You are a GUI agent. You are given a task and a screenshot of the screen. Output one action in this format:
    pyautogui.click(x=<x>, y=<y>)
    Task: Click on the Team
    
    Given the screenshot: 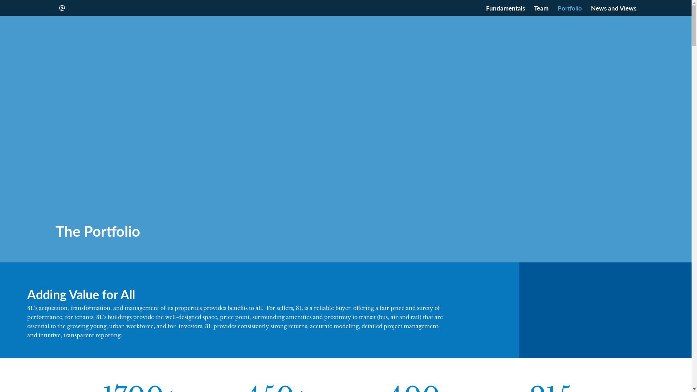 What is the action you would take?
    pyautogui.click(x=541, y=11)
    